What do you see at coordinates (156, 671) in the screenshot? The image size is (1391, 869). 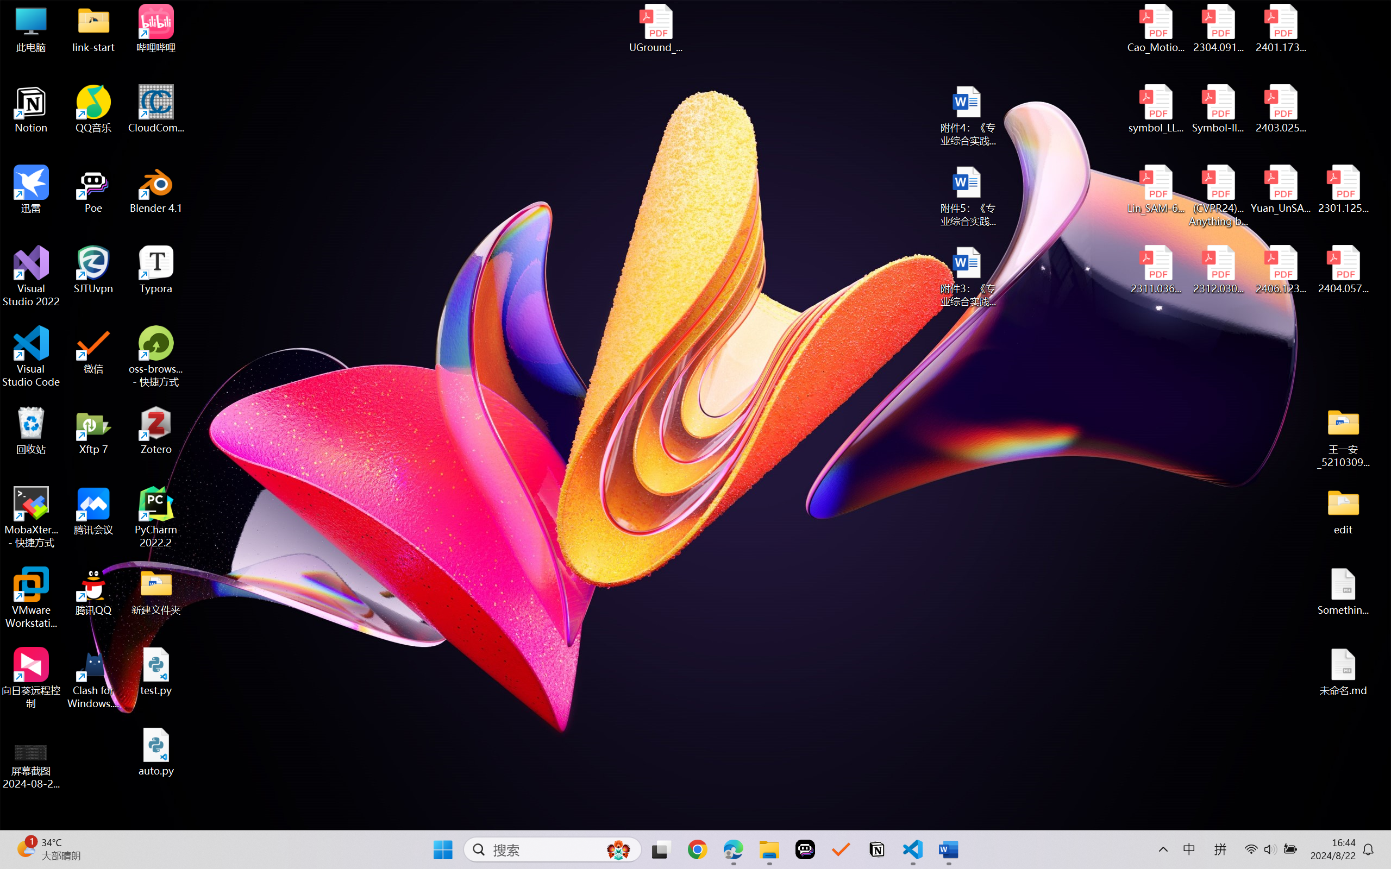 I see `test.py` at bounding box center [156, 671].